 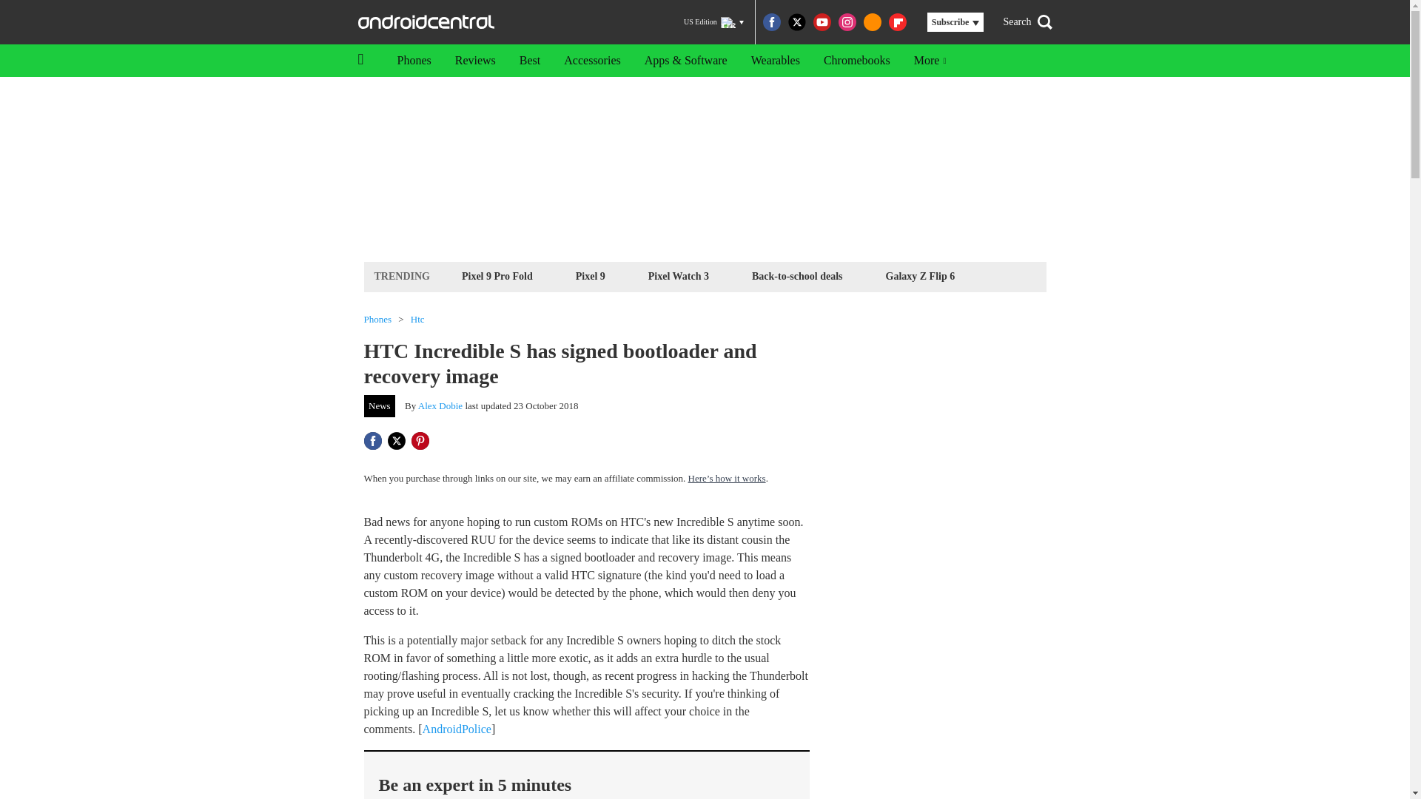 I want to click on Best, so click(x=530, y=61).